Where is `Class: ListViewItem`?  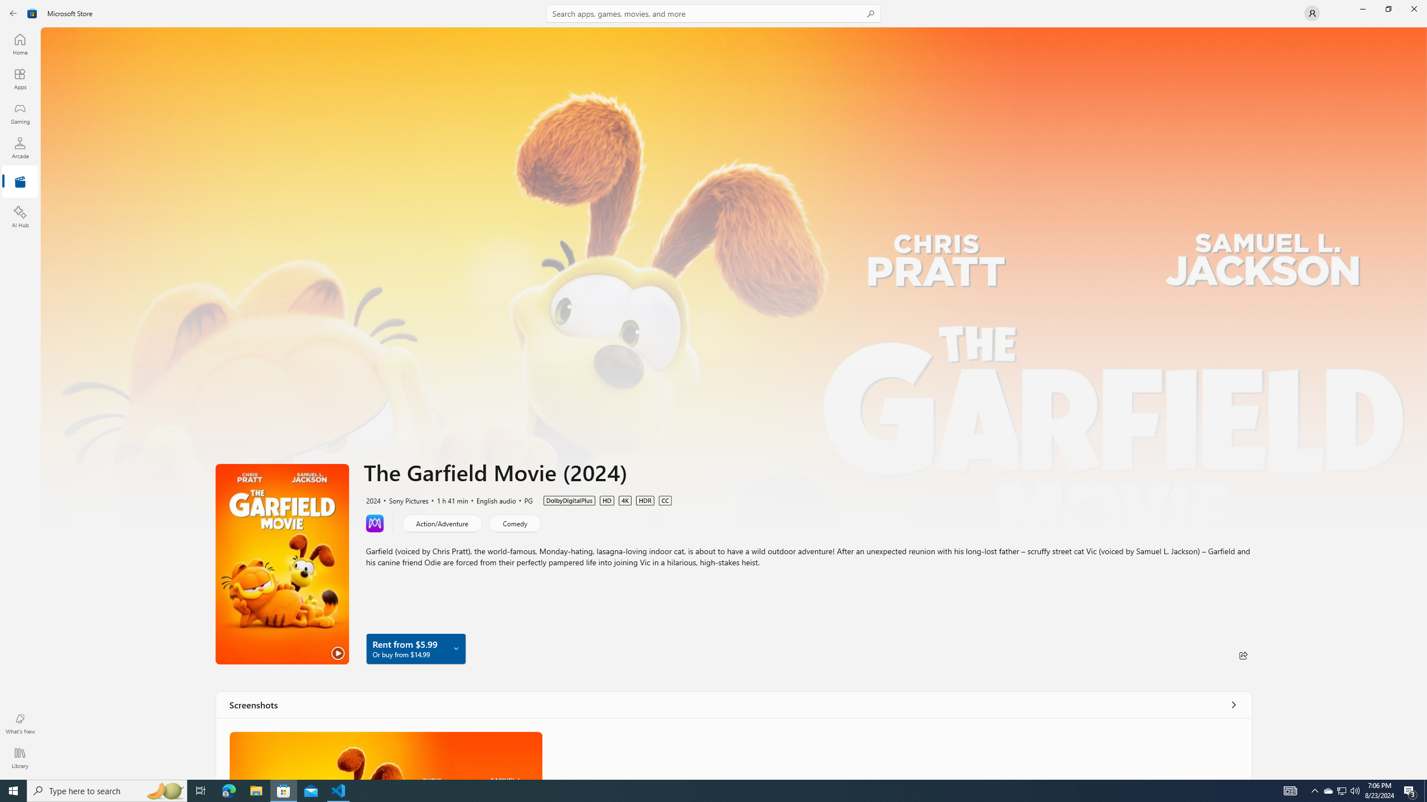
Class: ListViewItem is located at coordinates (386, 755).